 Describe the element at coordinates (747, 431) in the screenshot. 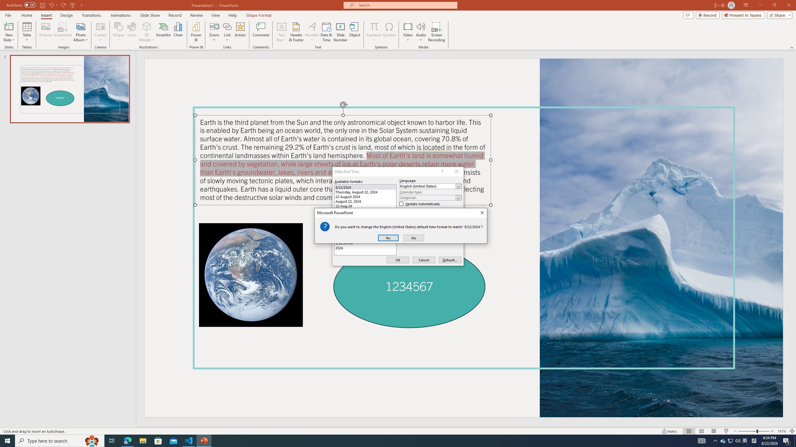

I see `Zoom Out` at that location.